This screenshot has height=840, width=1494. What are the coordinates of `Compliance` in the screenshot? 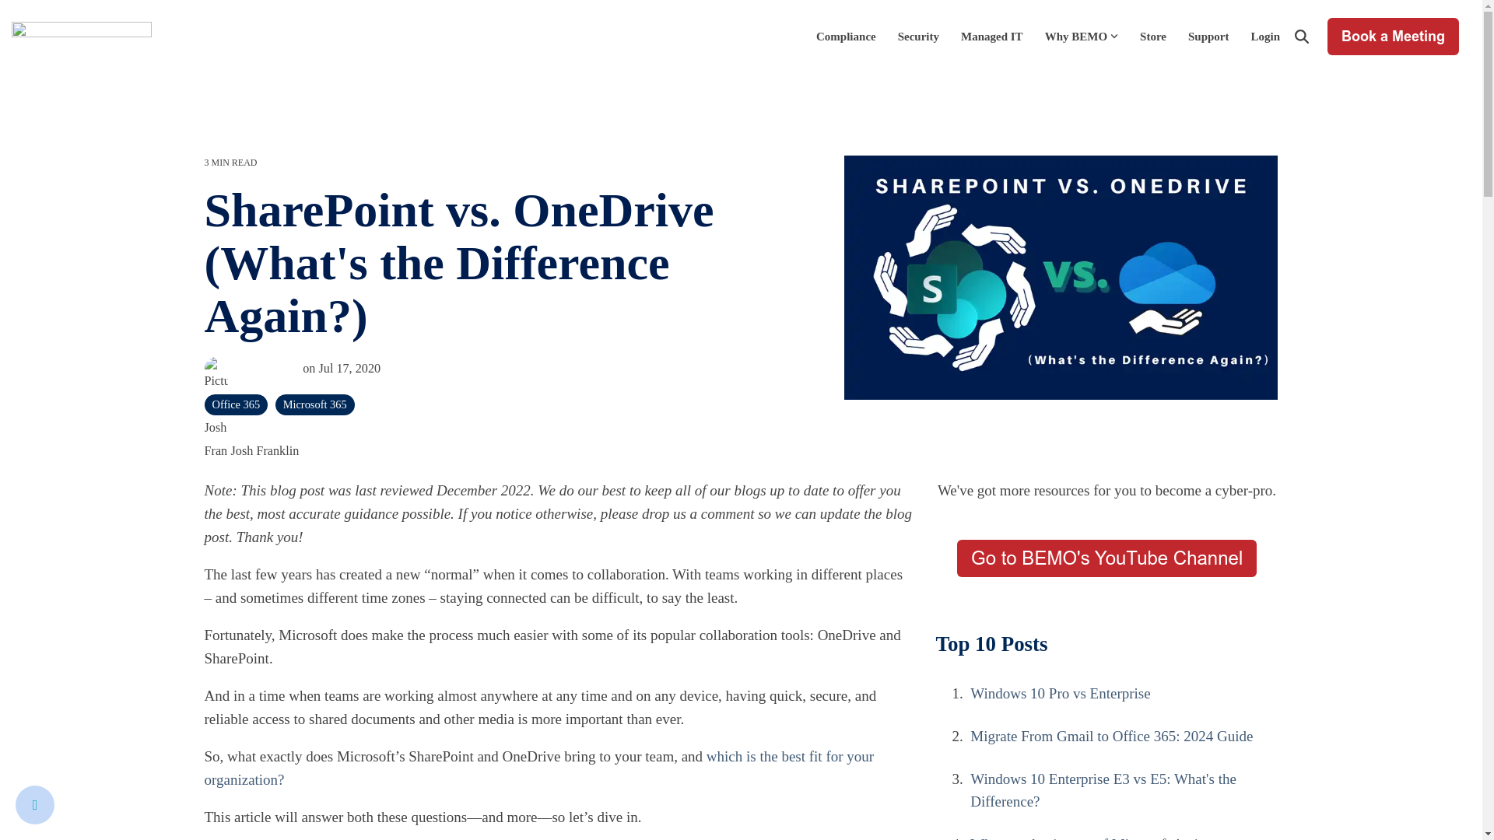 It's located at (845, 36).